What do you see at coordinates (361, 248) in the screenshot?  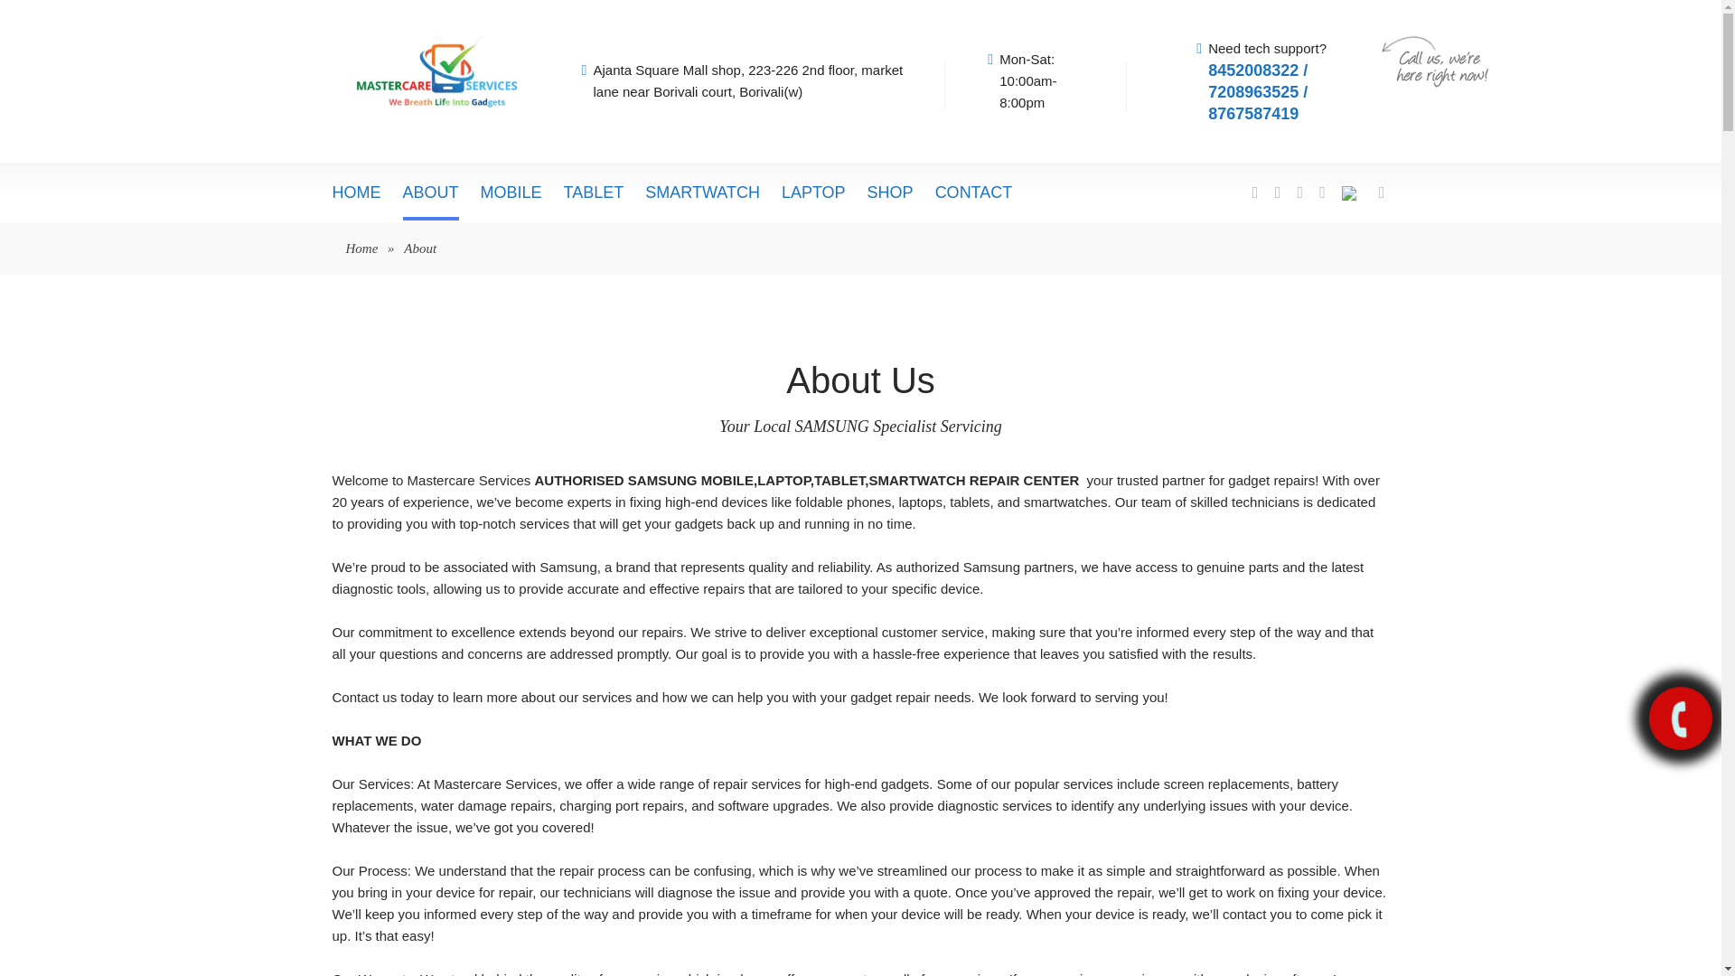 I see `Home` at bounding box center [361, 248].